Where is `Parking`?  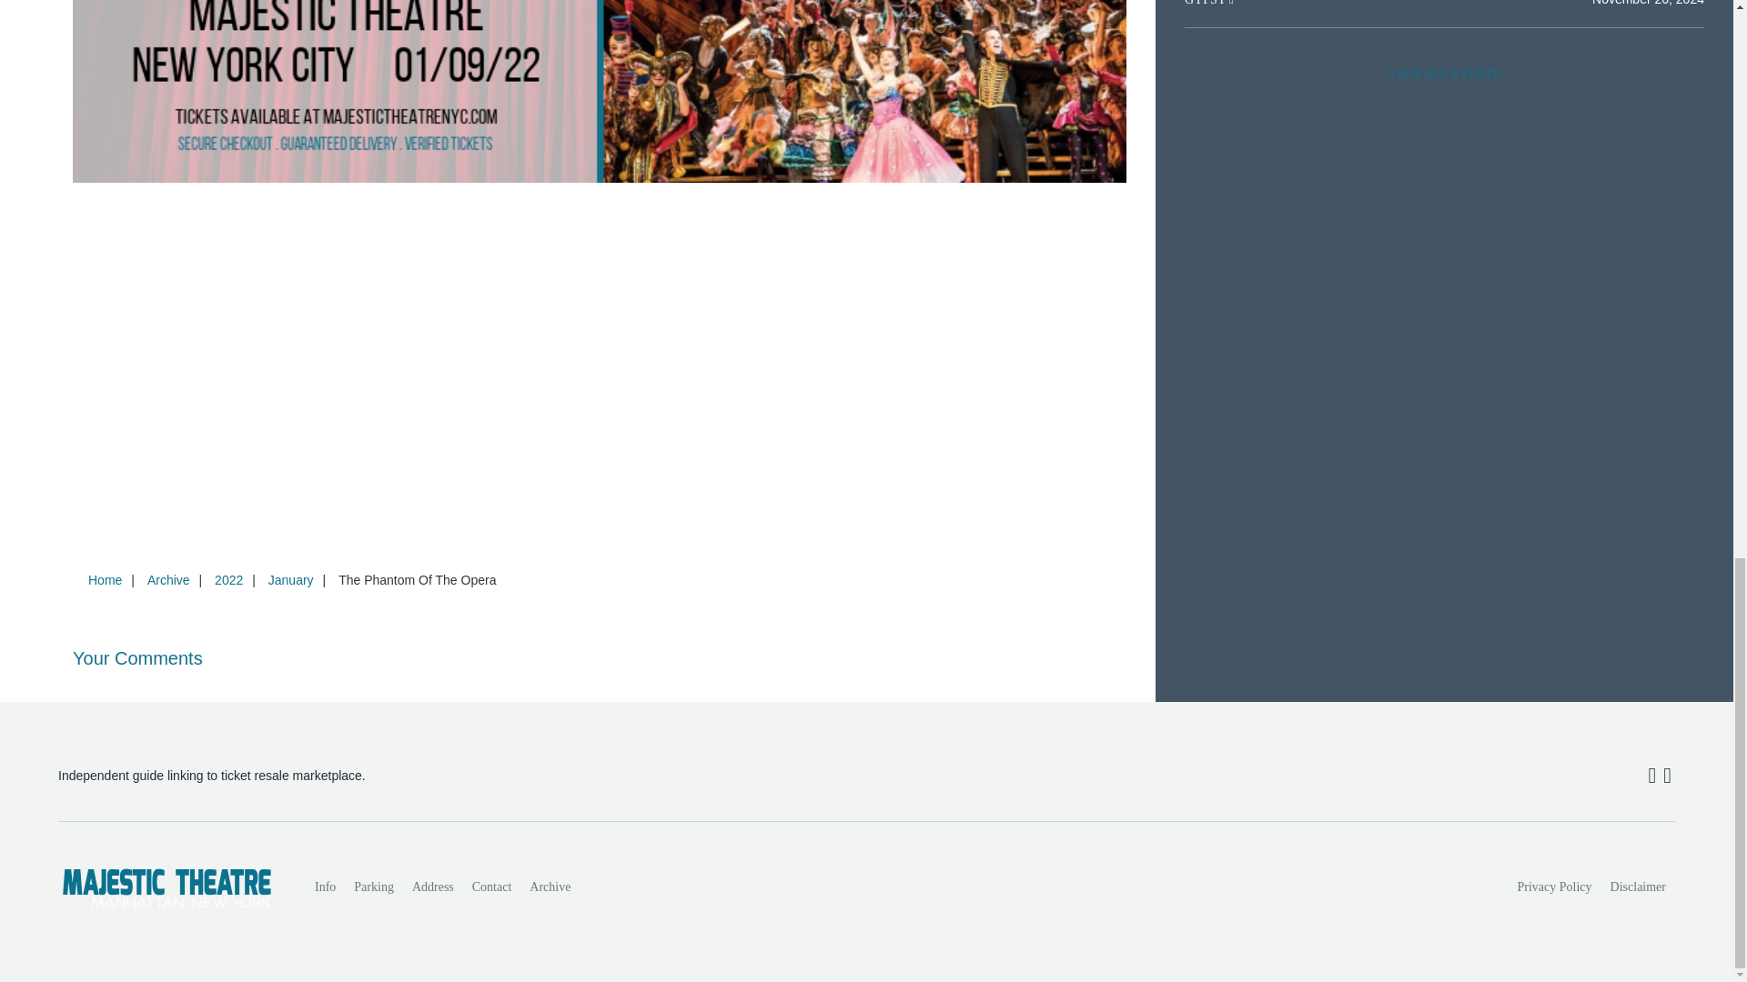 Parking is located at coordinates (373, 887).